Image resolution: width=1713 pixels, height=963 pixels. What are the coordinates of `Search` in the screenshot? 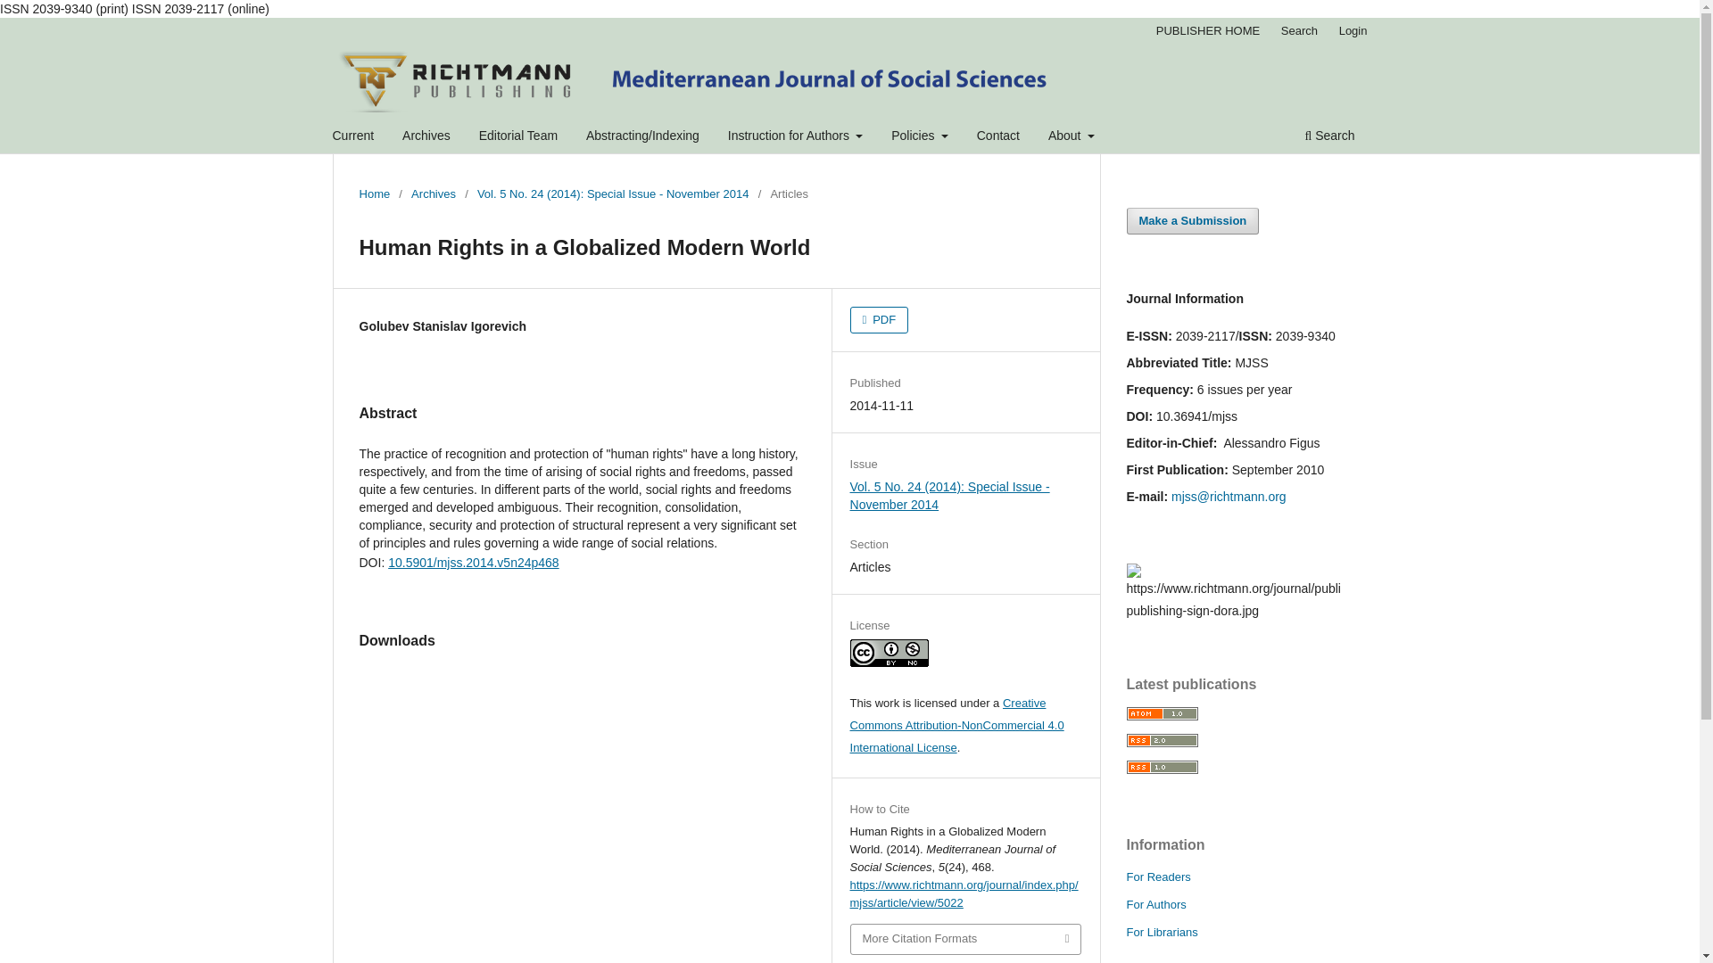 It's located at (1299, 30).